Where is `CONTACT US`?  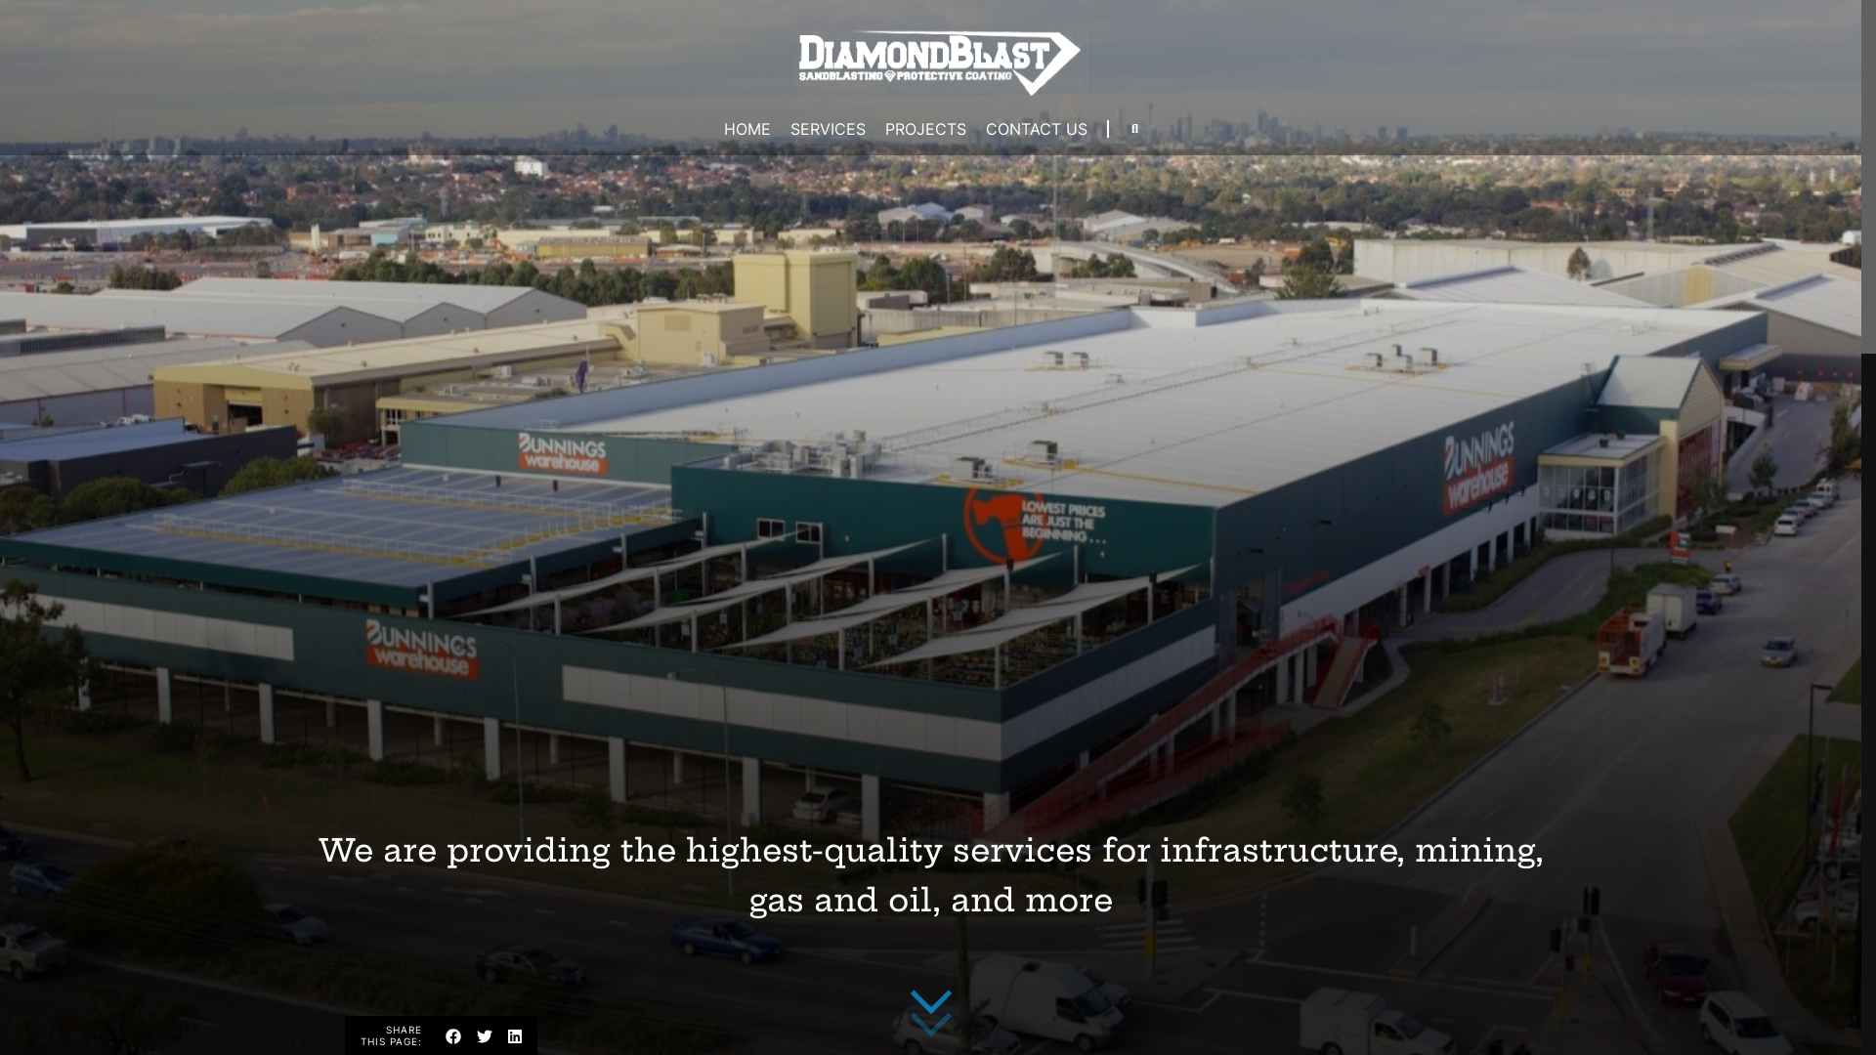
CONTACT US is located at coordinates (1036, 129).